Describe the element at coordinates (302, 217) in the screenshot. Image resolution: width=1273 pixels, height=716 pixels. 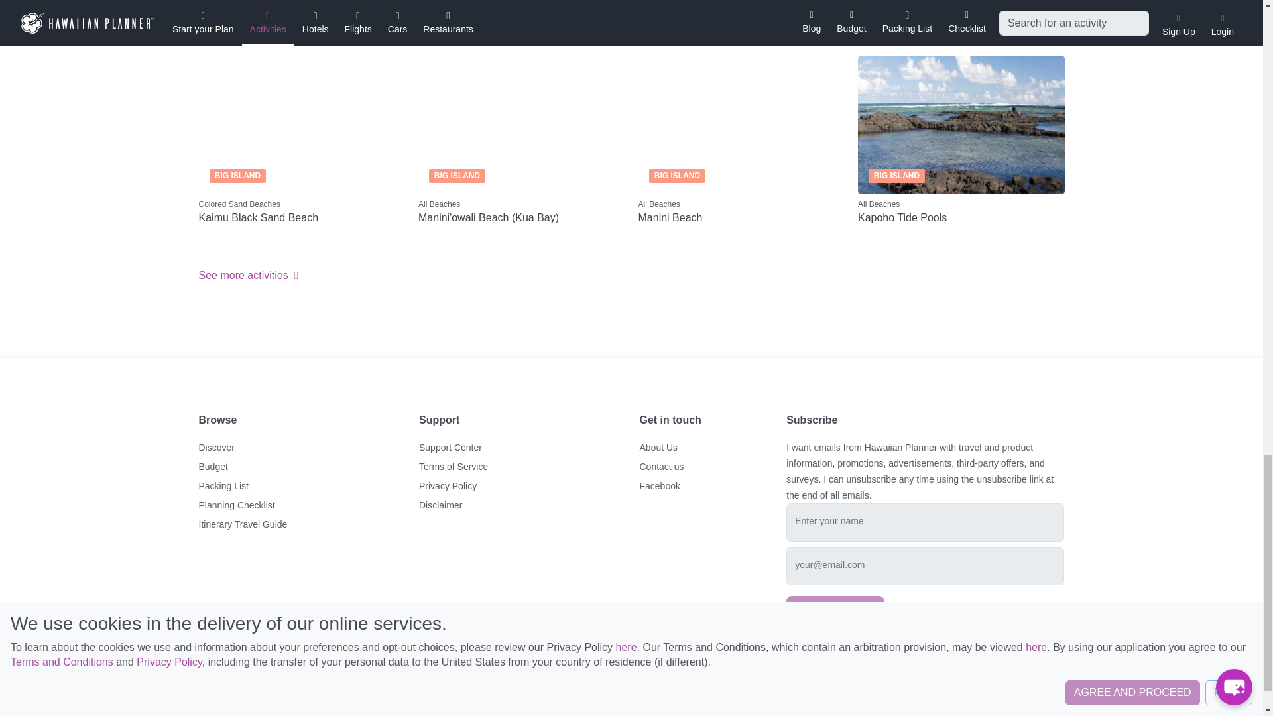
I see `Kaimu Black Sand Beach` at that location.